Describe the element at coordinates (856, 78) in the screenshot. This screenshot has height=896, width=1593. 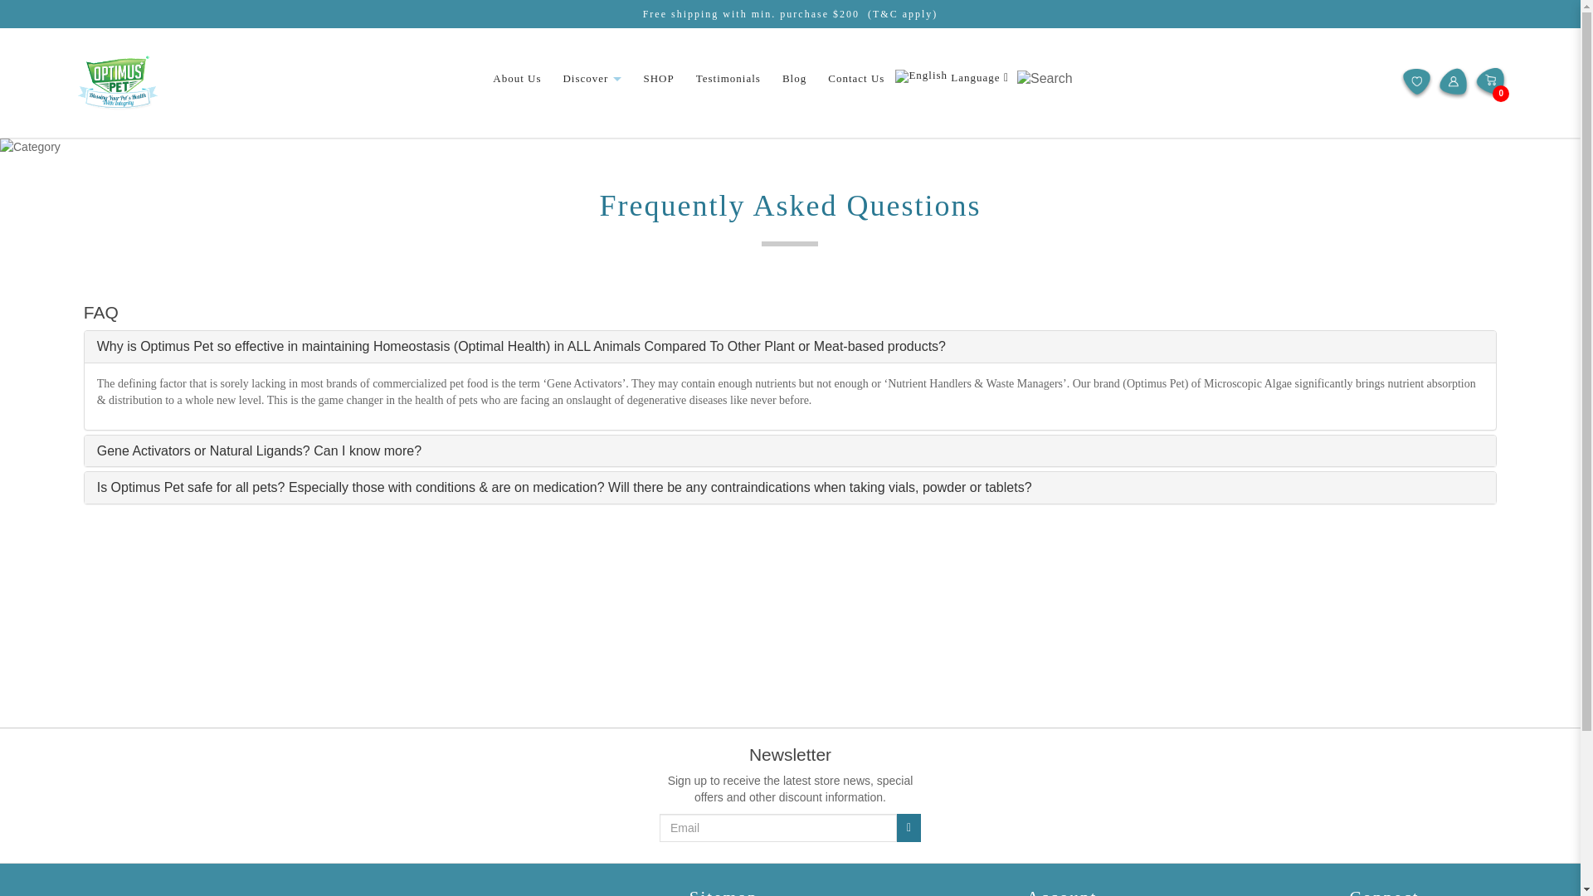
I see `Contact Us` at that location.